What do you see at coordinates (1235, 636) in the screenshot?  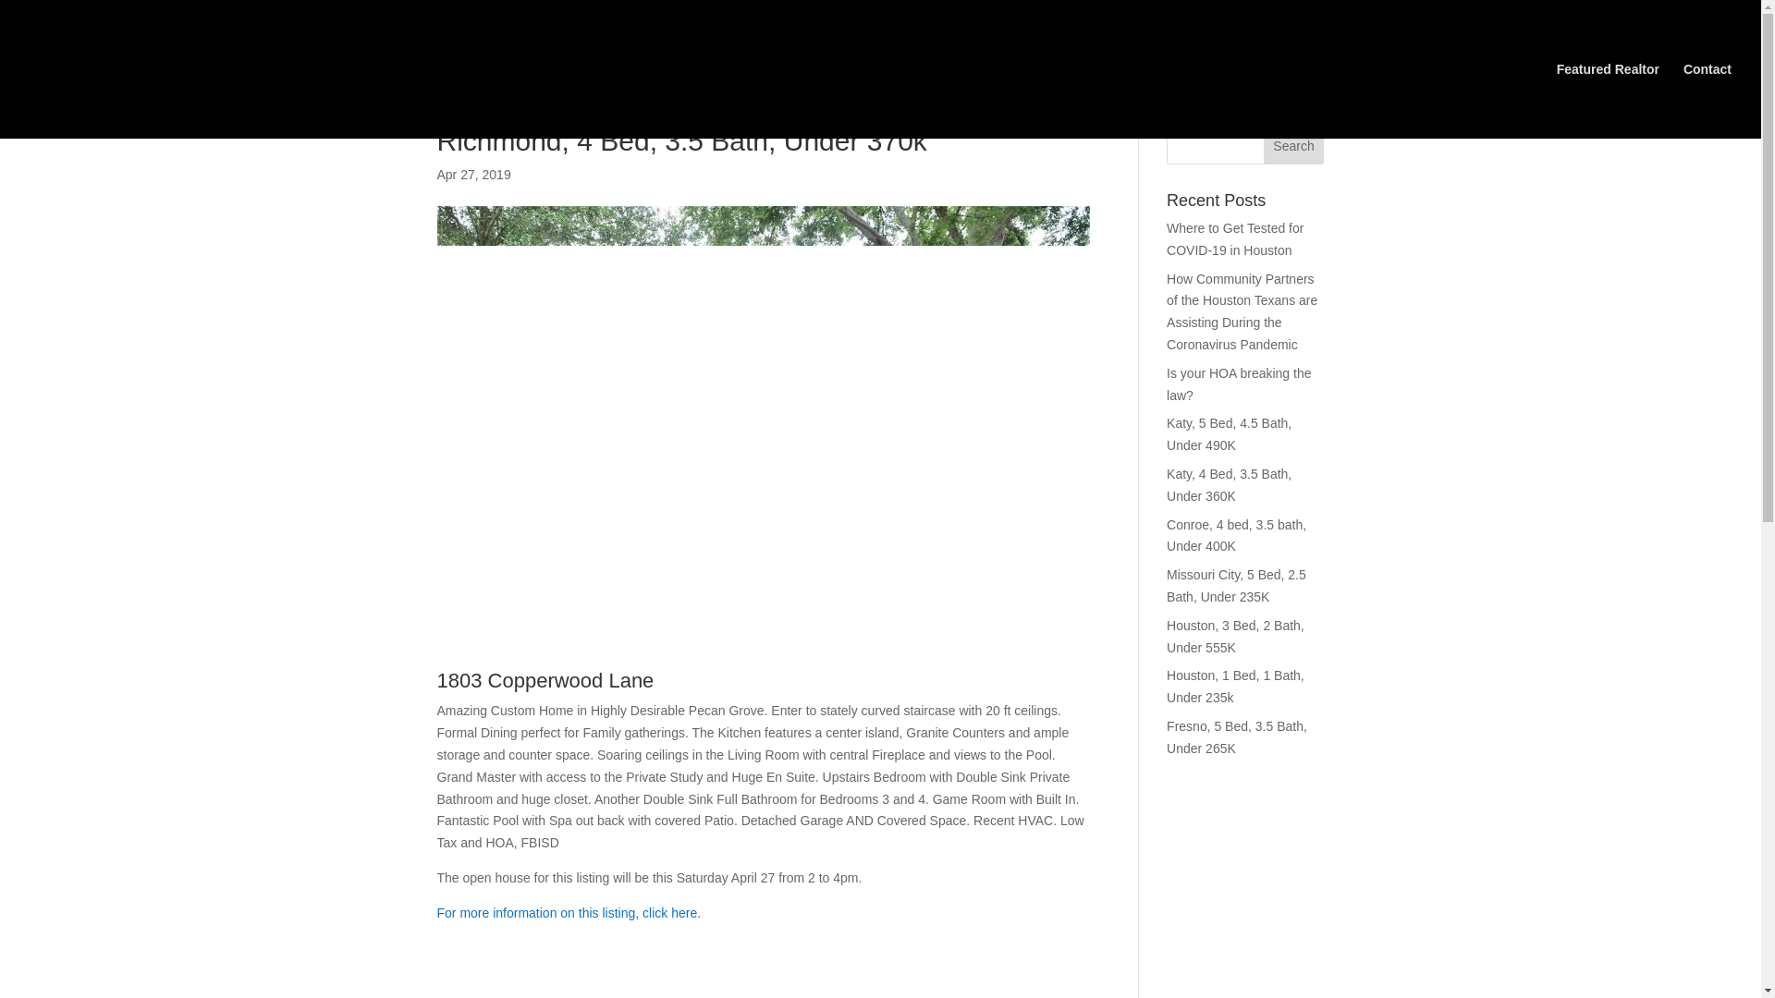 I see `Houston, 3 Bed, 2 Bath, Under 555K` at bounding box center [1235, 636].